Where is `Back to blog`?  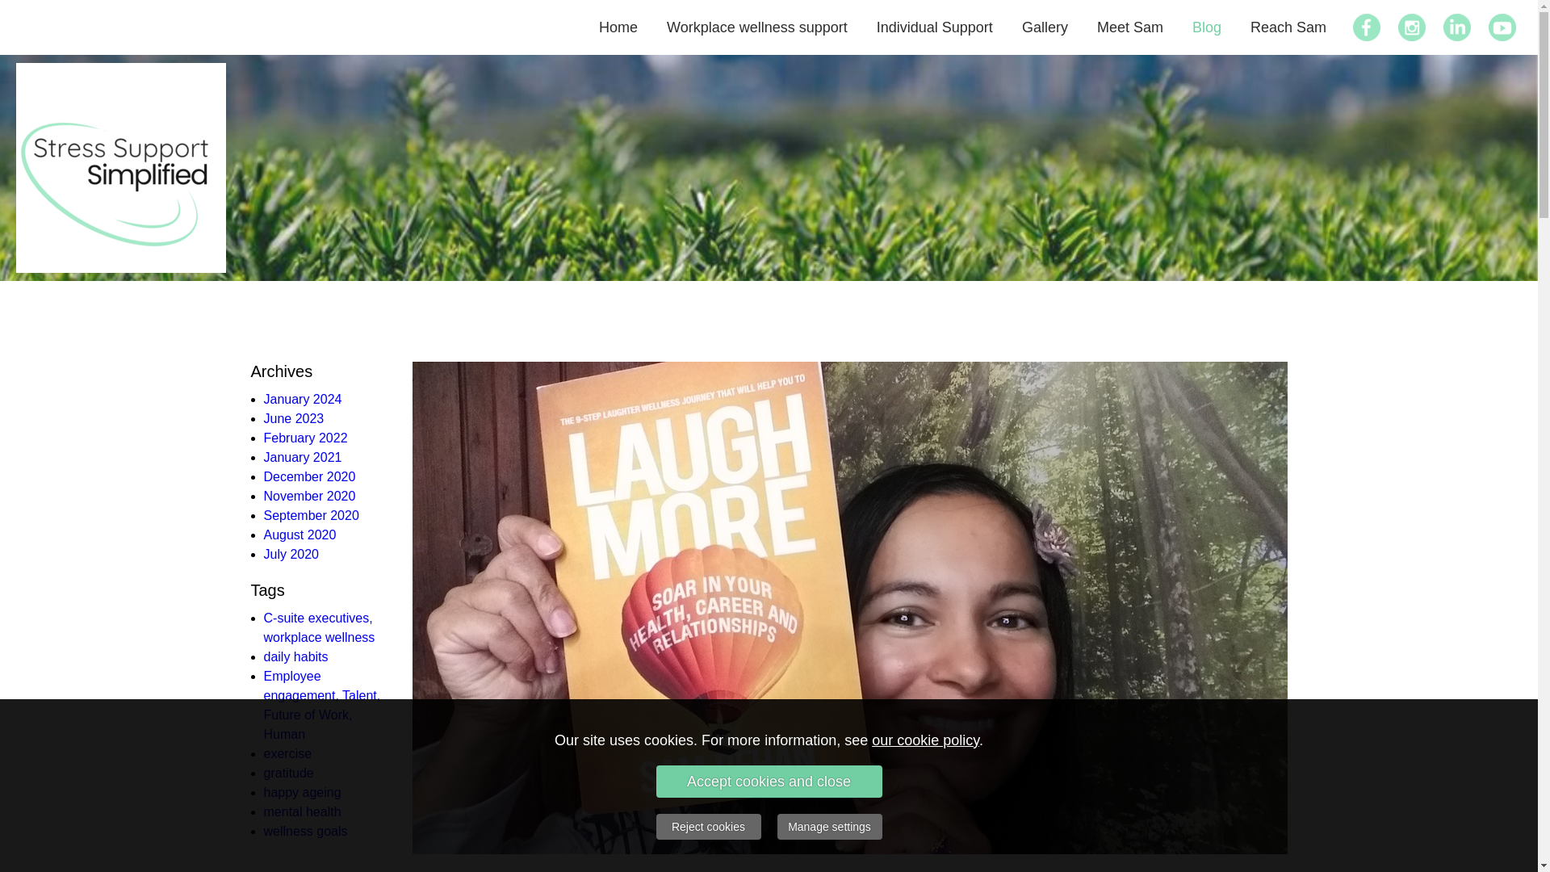 Back to blog is located at coordinates (1224, 870).